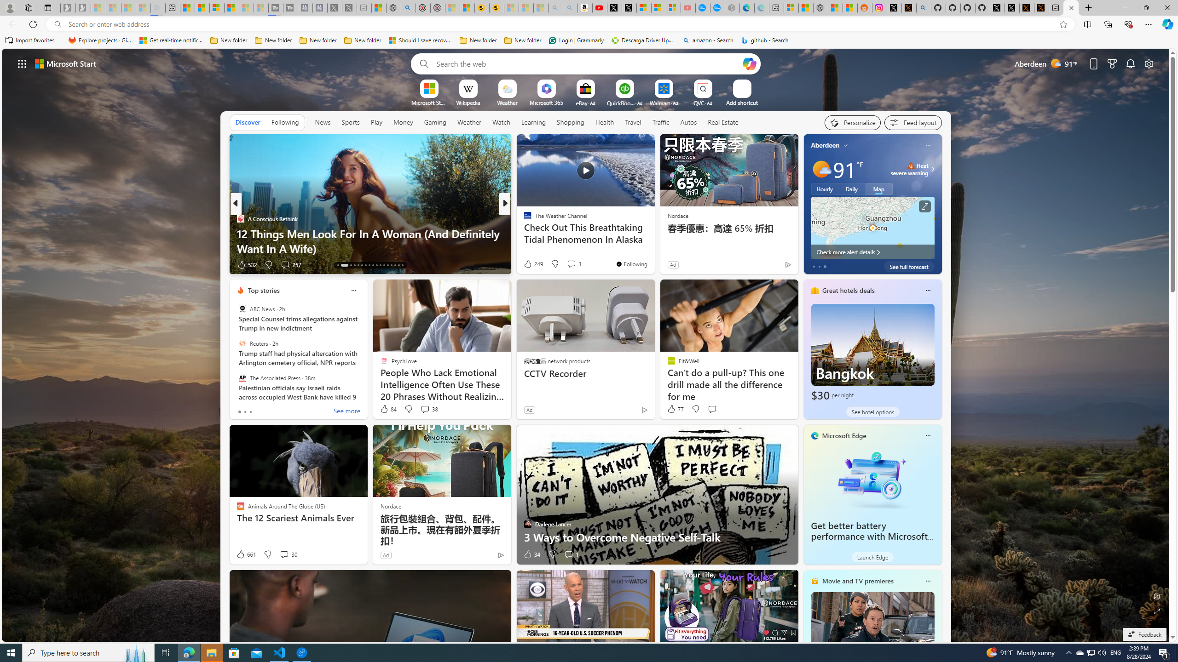 The height and width of the screenshot is (662, 1178). I want to click on Add a site, so click(741, 102).